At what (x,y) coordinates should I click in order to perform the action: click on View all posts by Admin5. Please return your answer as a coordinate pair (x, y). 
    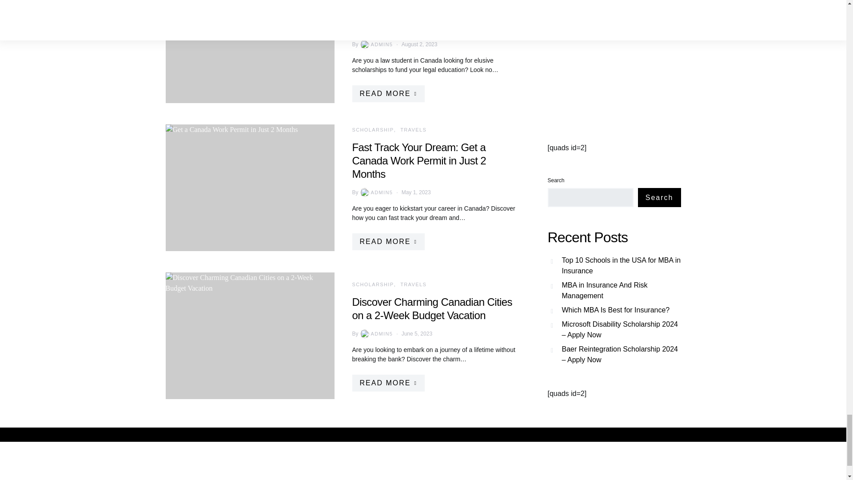
    Looking at the image, I should click on (376, 44).